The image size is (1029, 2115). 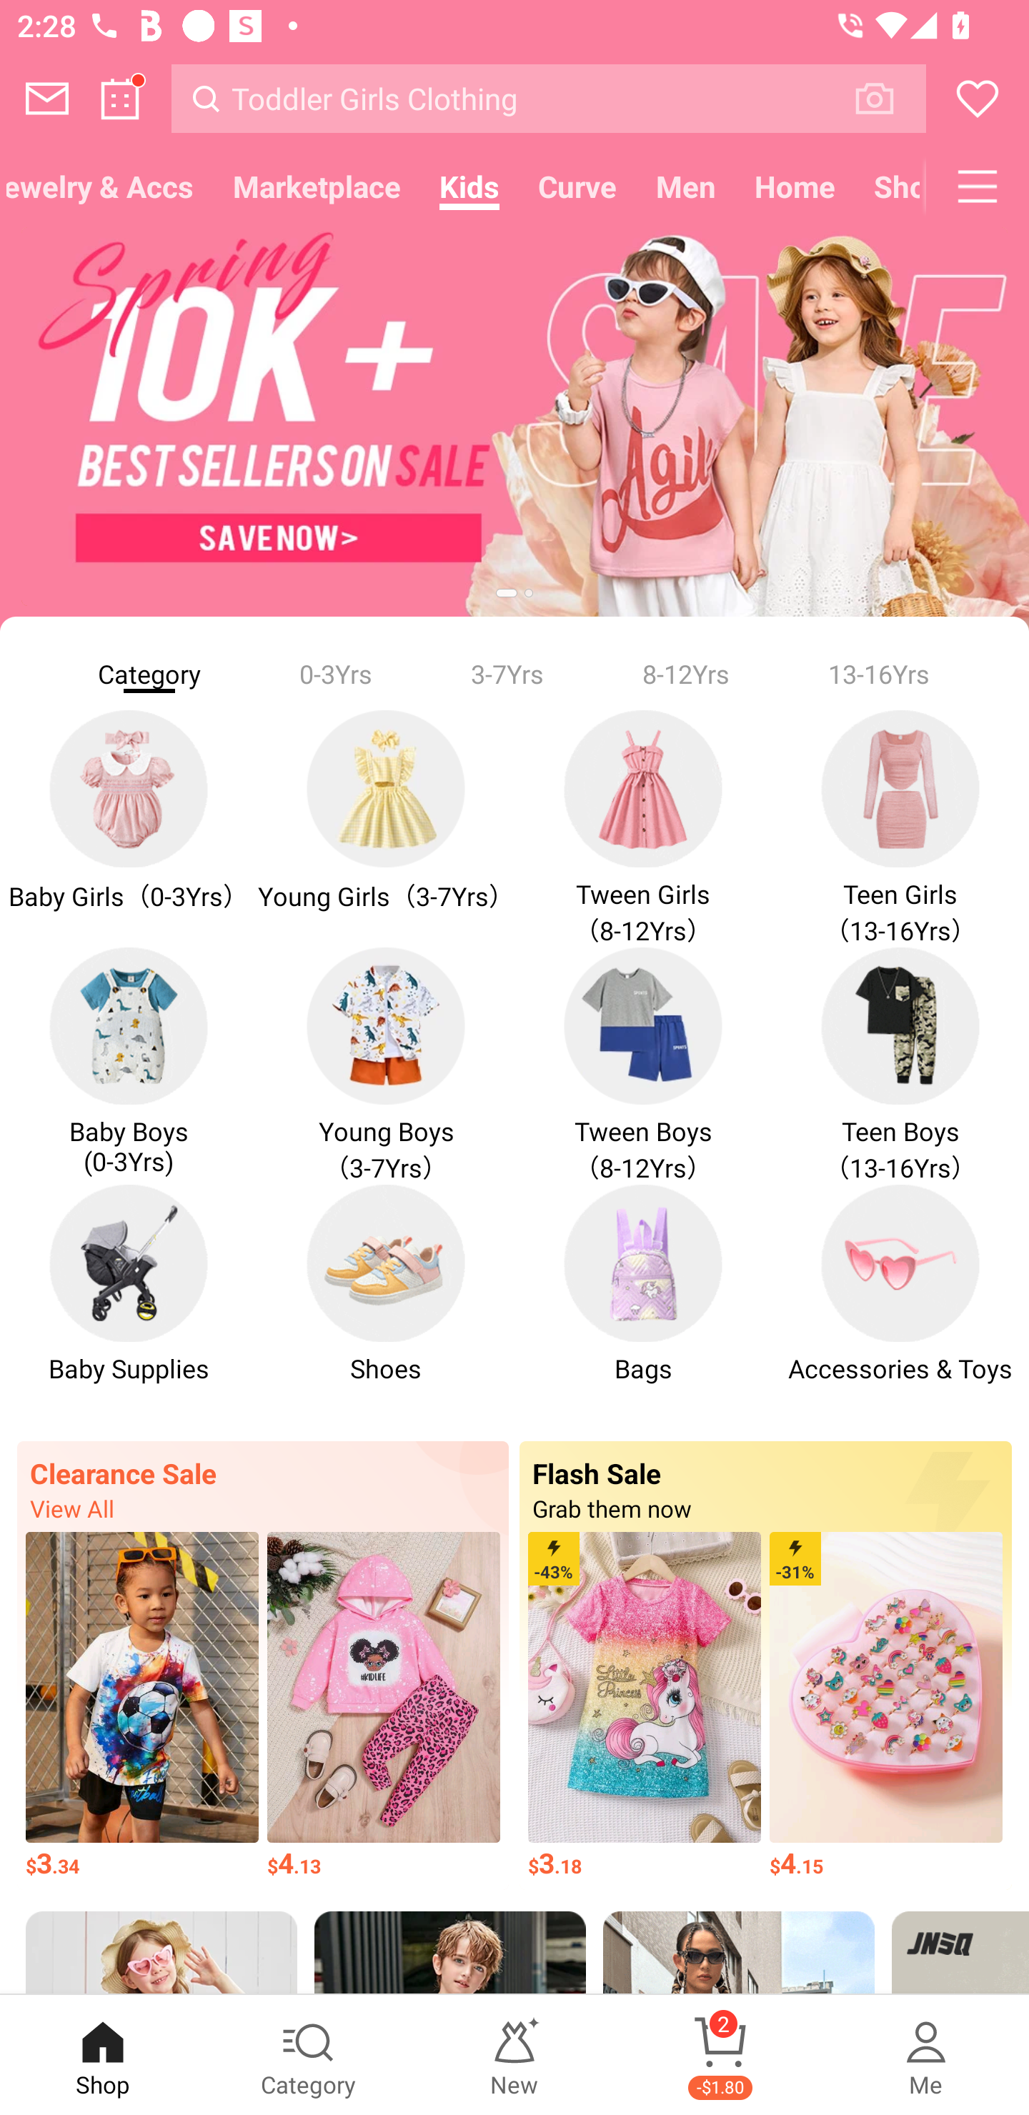 What do you see at coordinates (129, 1299) in the screenshot?
I see `Baby Supplies` at bounding box center [129, 1299].